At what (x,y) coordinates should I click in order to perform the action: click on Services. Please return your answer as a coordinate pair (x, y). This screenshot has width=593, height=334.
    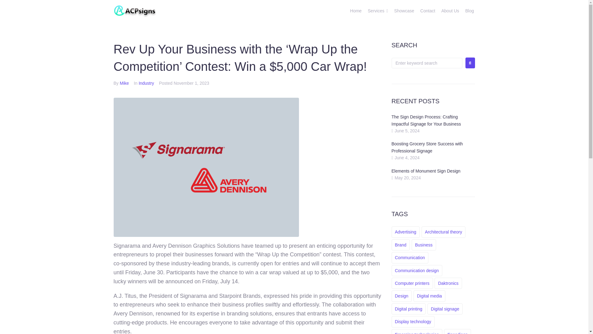
    Looking at the image, I should click on (376, 11).